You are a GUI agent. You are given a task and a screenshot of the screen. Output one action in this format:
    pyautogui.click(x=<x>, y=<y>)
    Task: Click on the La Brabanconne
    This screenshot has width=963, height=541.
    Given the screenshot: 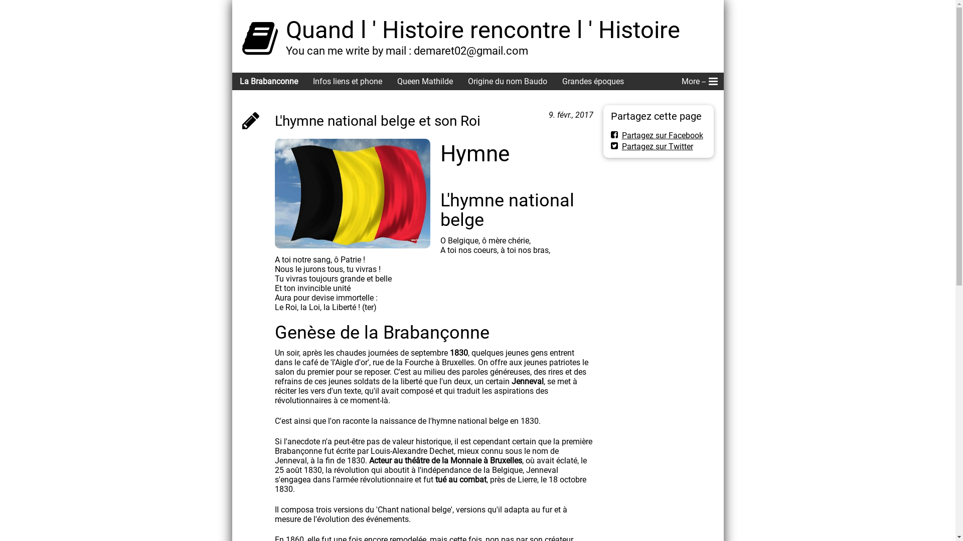 What is the action you would take?
    pyautogui.click(x=268, y=81)
    